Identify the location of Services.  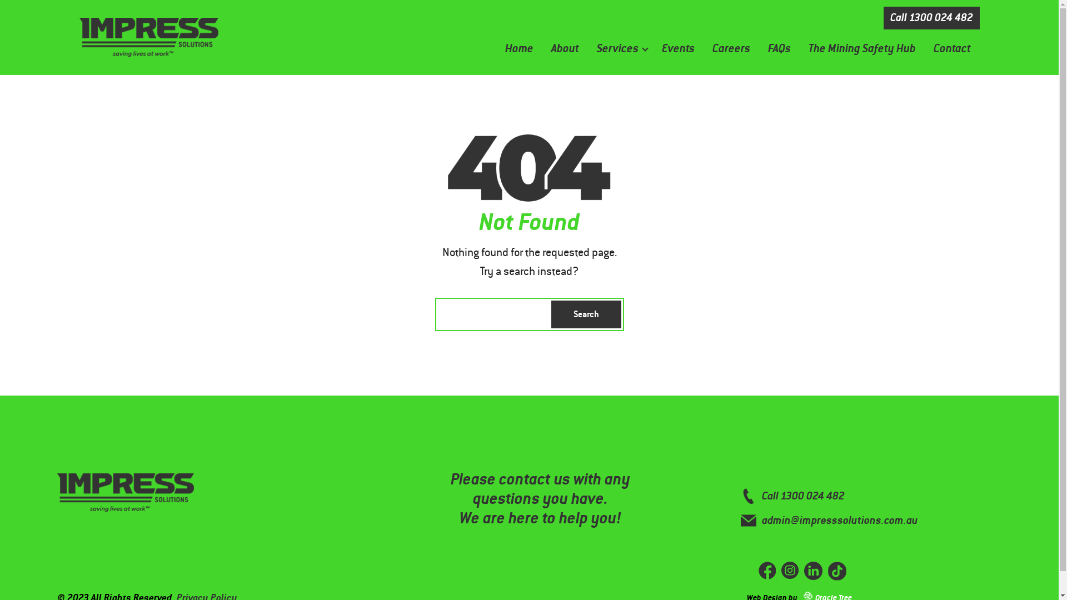
(618, 49).